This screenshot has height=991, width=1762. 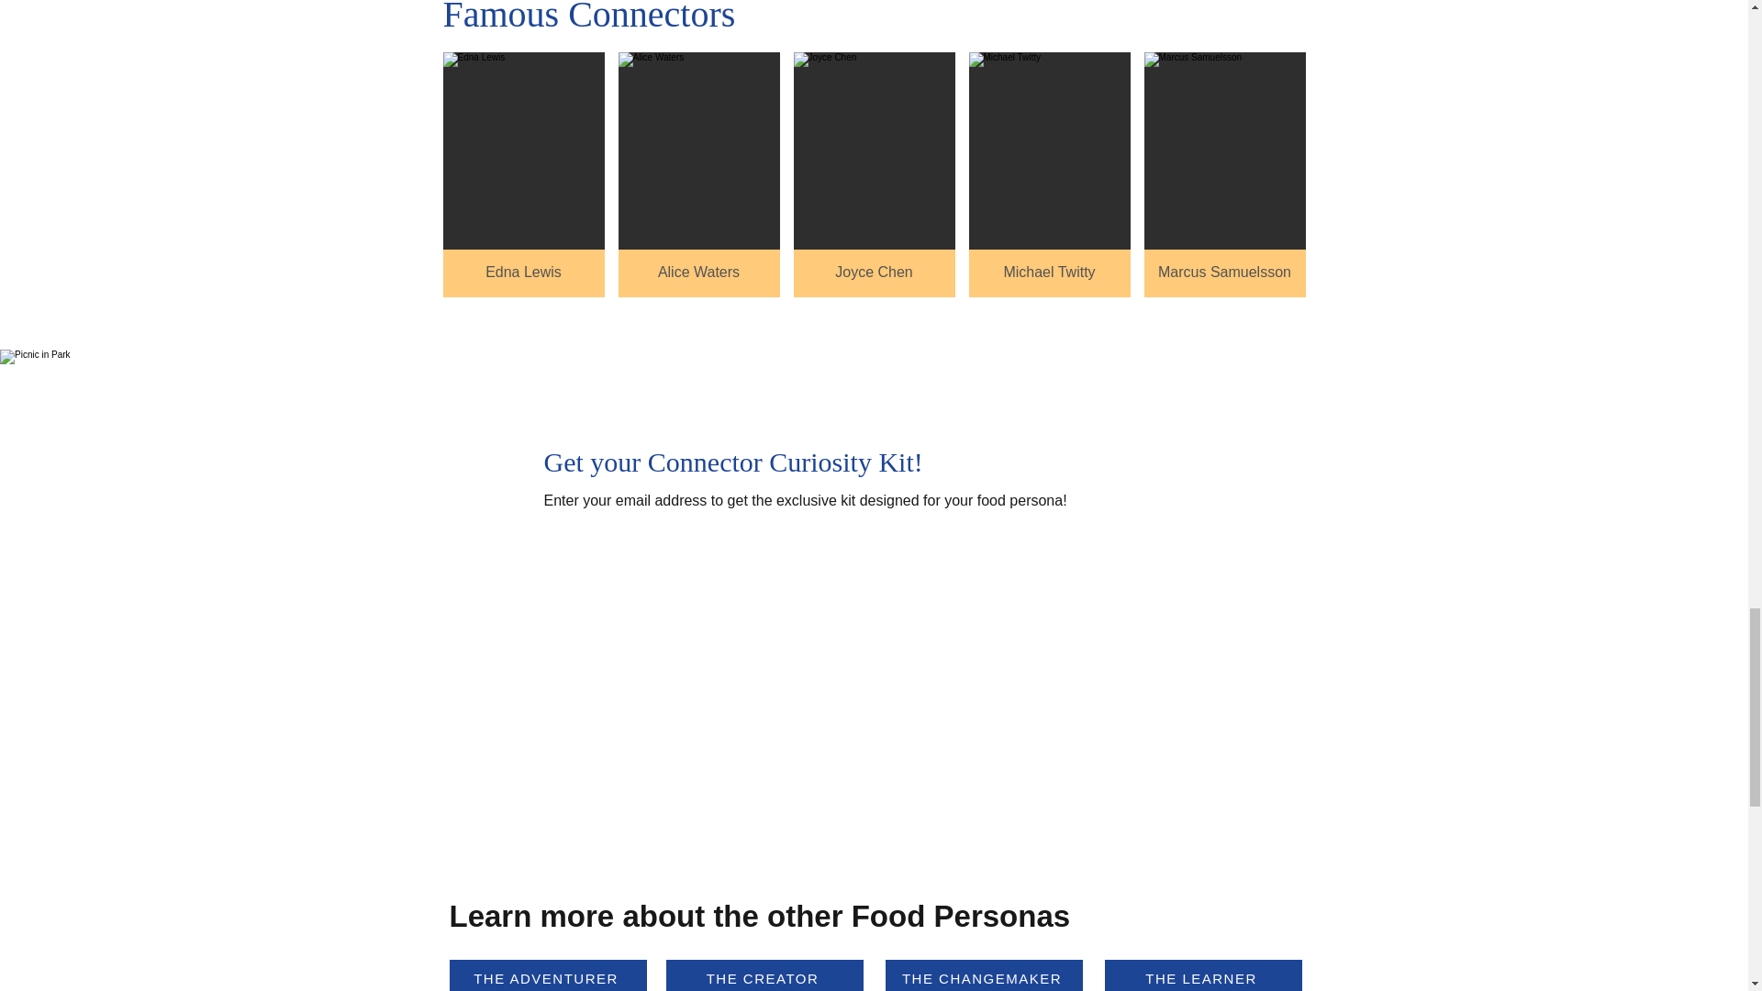 What do you see at coordinates (547, 975) in the screenshot?
I see `THE ADVENTURER` at bounding box center [547, 975].